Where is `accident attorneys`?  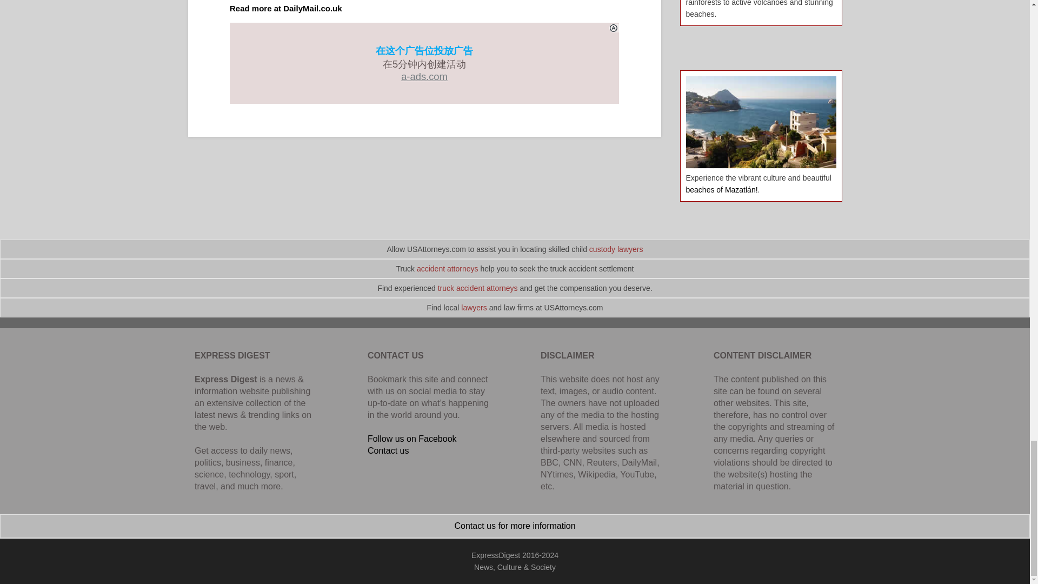
accident attorneys is located at coordinates (448, 269).